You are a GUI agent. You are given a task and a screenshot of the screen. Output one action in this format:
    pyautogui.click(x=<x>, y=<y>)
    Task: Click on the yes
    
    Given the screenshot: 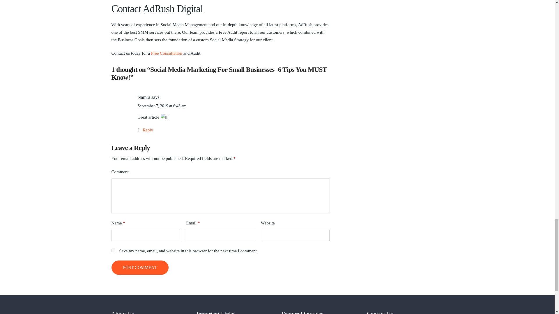 What is the action you would take?
    pyautogui.click(x=113, y=251)
    